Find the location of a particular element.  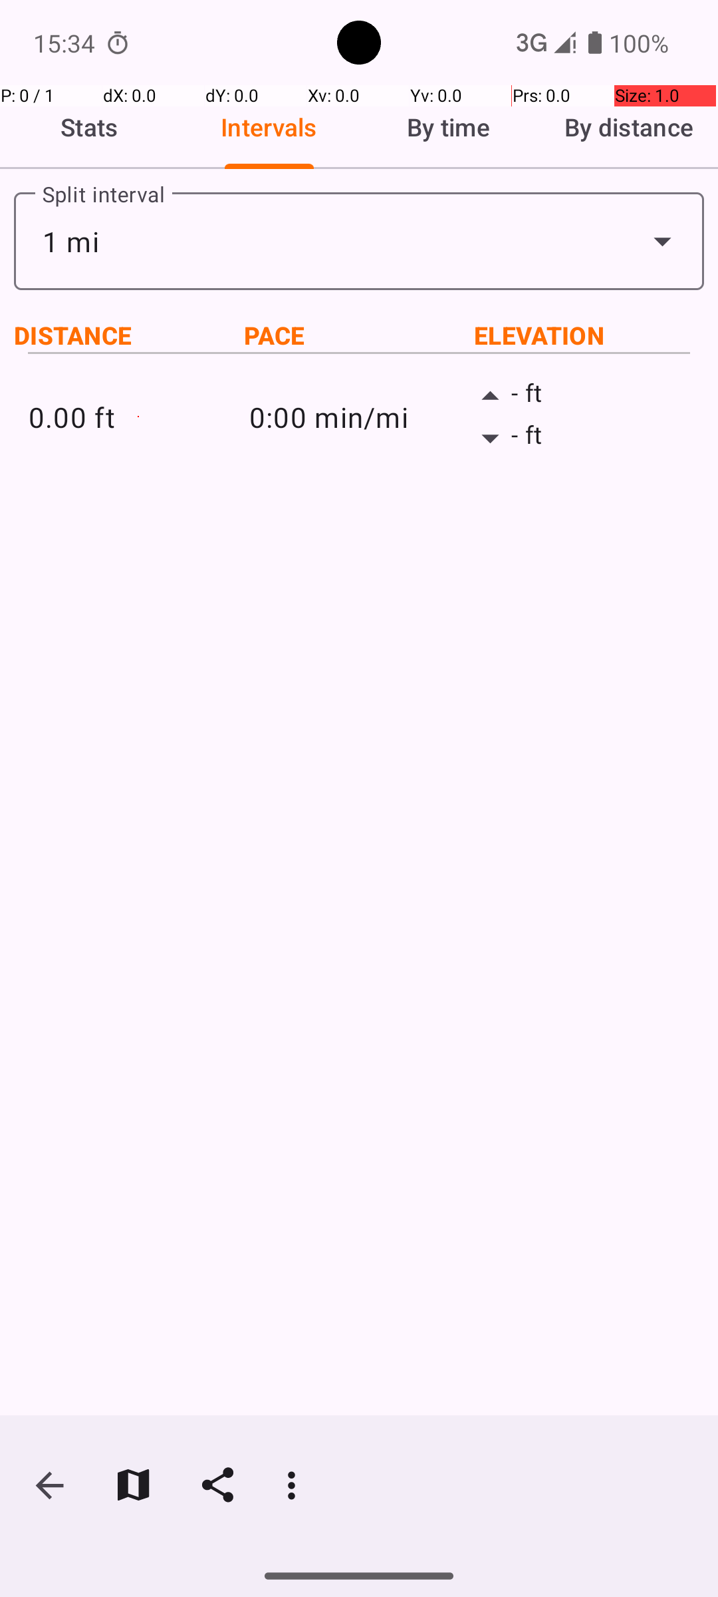

0:00 min/mi is located at coordinates (359, 417).